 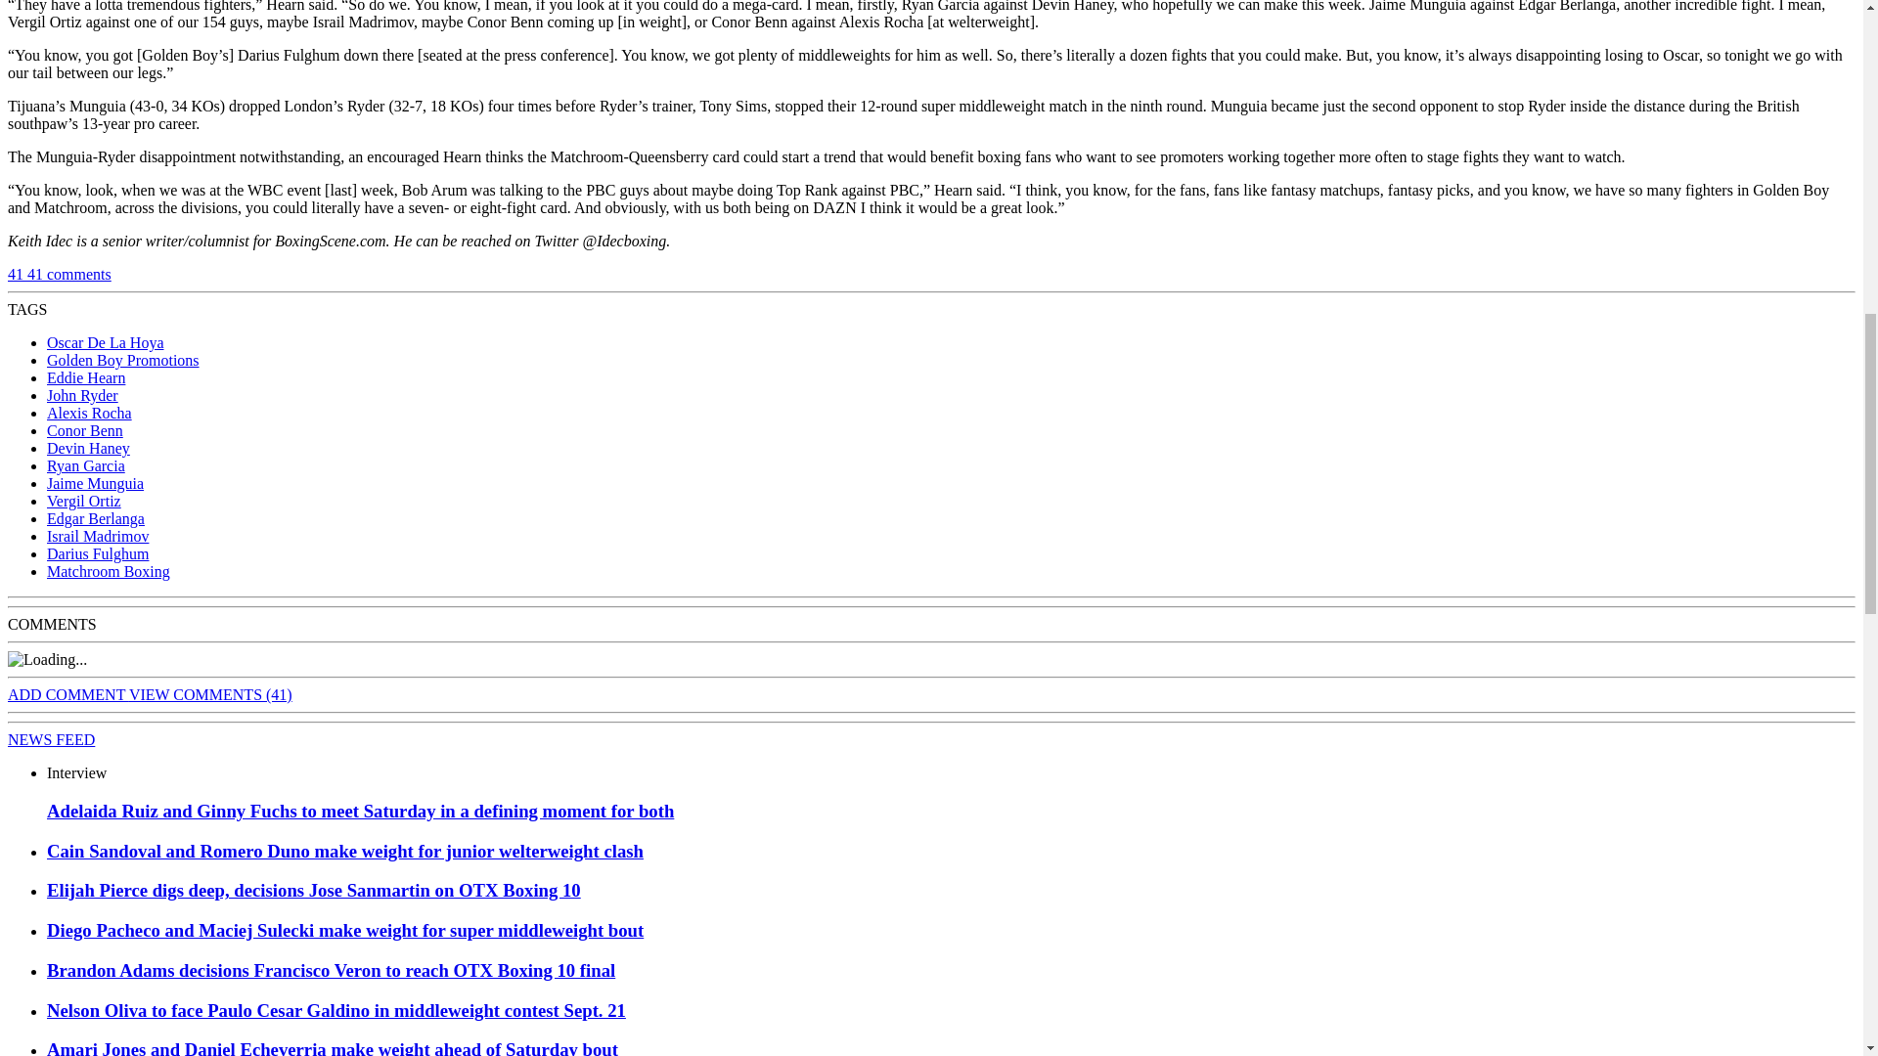 What do you see at coordinates (85, 430) in the screenshot?
I see `Conor Benn` at bounding box center [85, 430].